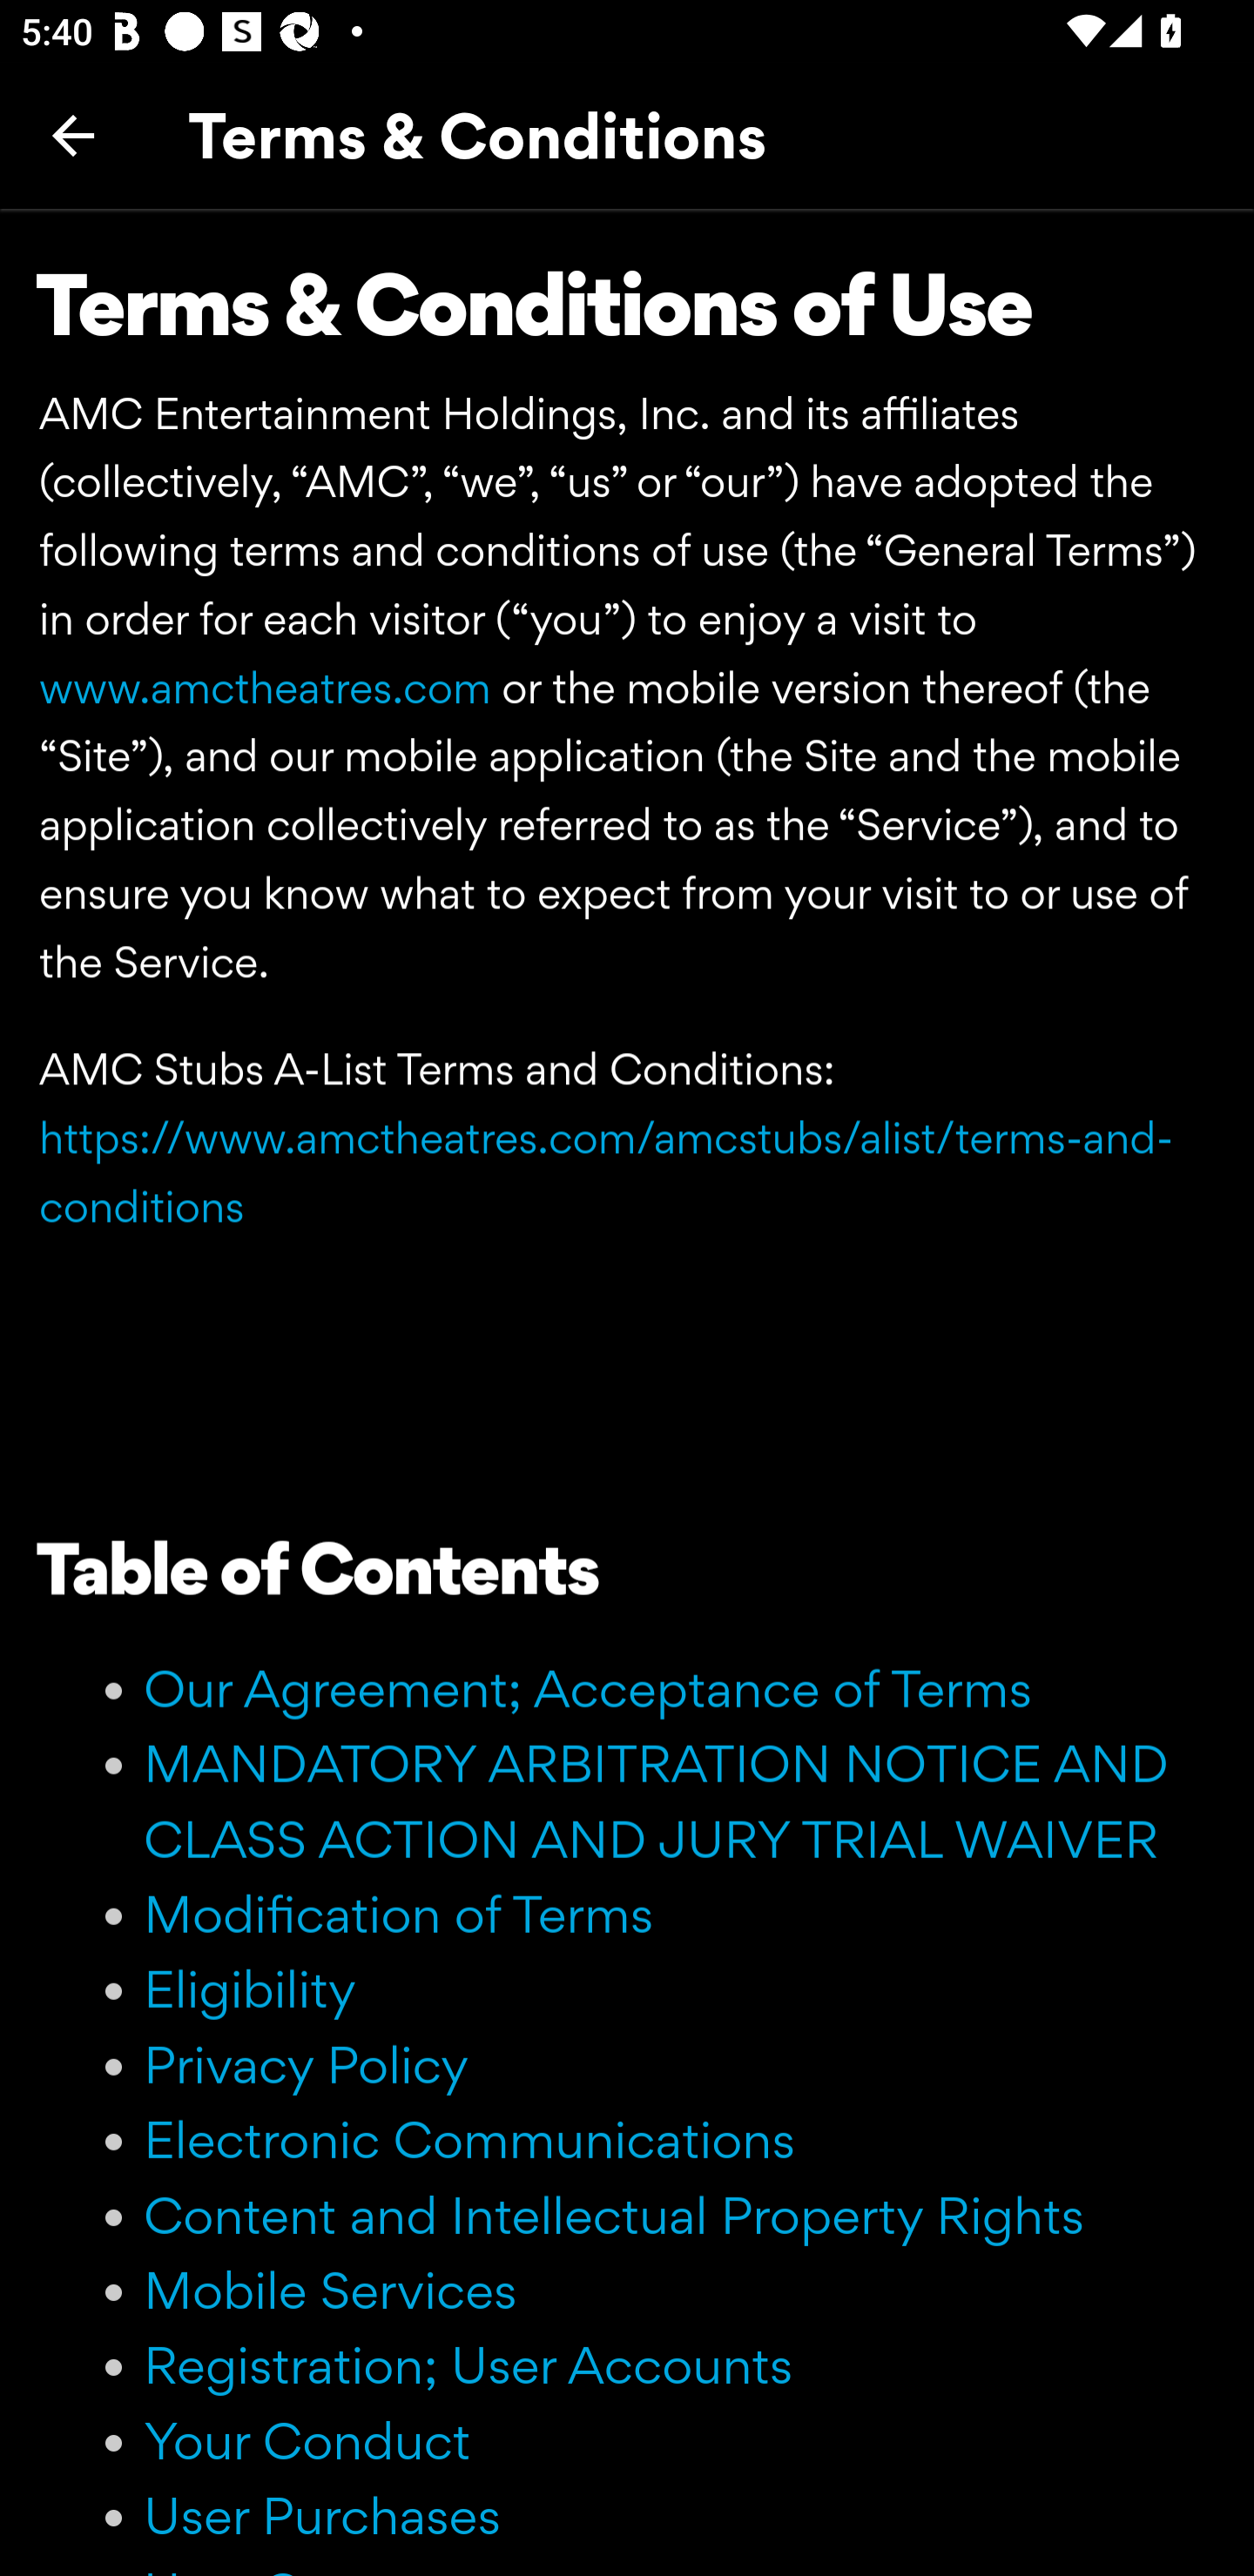 The width and height of the screenshot is (1254, 2576). I want to click on Content and Intellectual Property Rights, so click(614, 2216).